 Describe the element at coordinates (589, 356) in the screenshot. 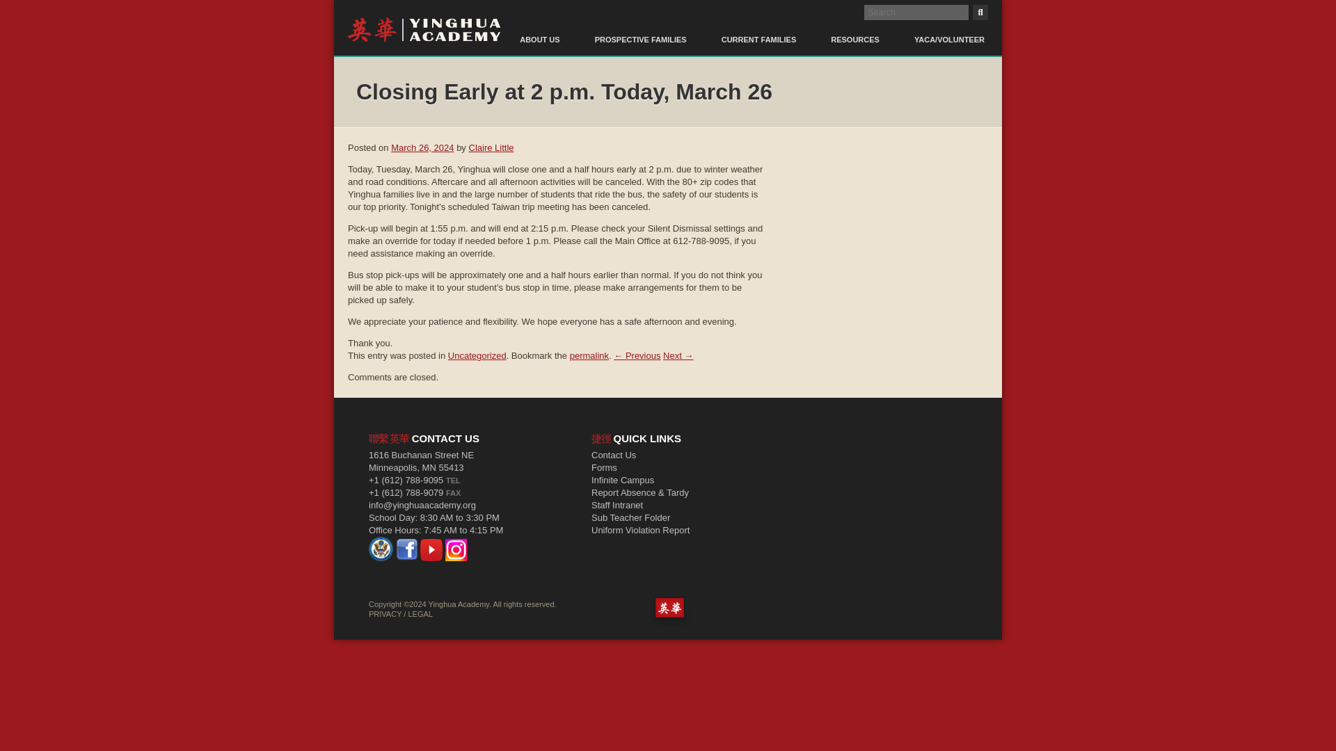

I see `Permalink to Closing Early at 2 p.m. Today, March 26` at that location.